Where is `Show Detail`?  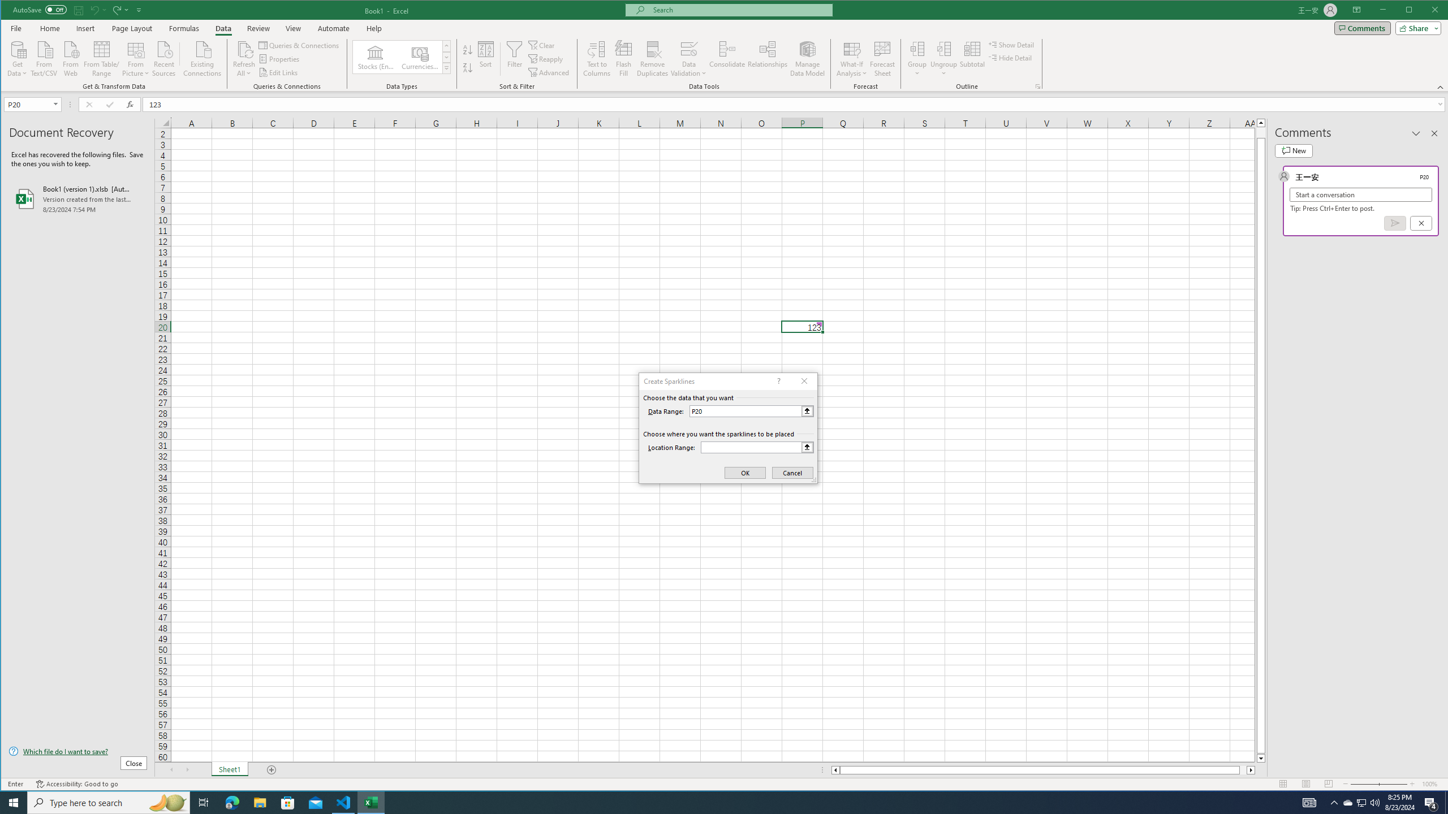
Show Detail is located at coordinates (1012, 44).